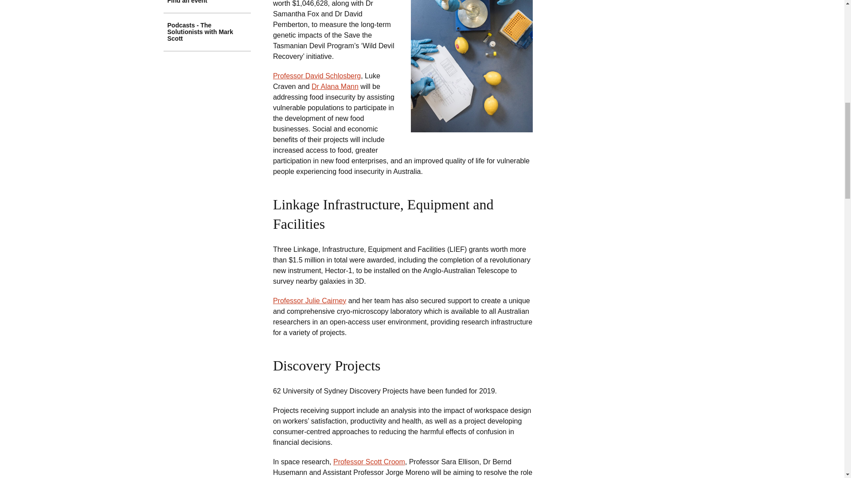 The image size is (851, 478). Describe the element at coordinates (335, 86) in the screenshot. I see `Dr Alana Mann` at that location.